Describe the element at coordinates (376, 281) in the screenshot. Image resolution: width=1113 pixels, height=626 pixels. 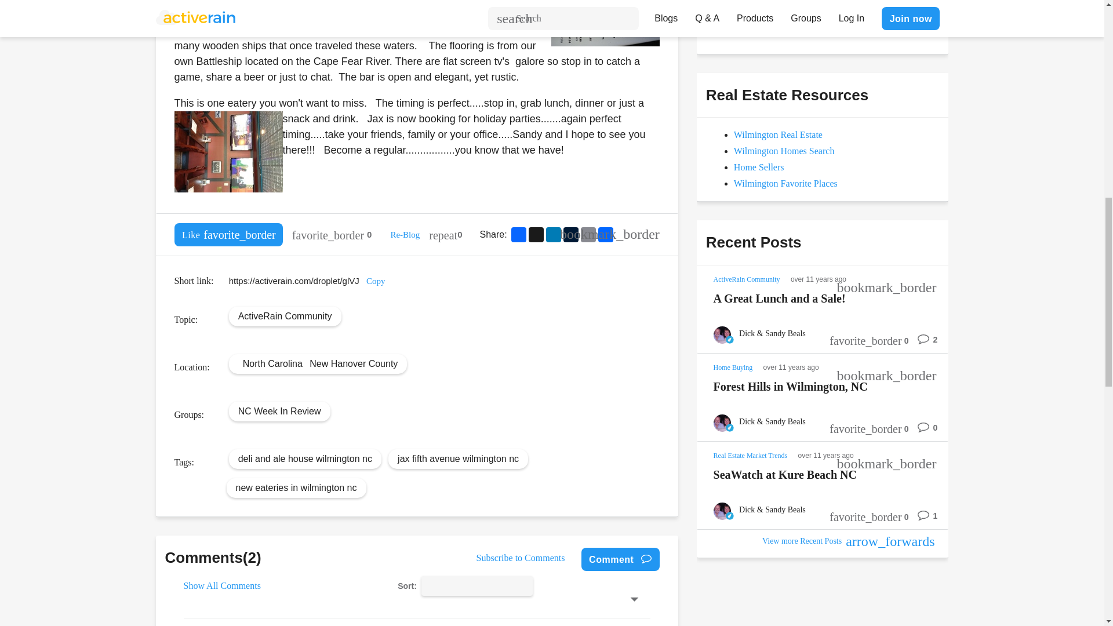
I see `Copy` at that location.